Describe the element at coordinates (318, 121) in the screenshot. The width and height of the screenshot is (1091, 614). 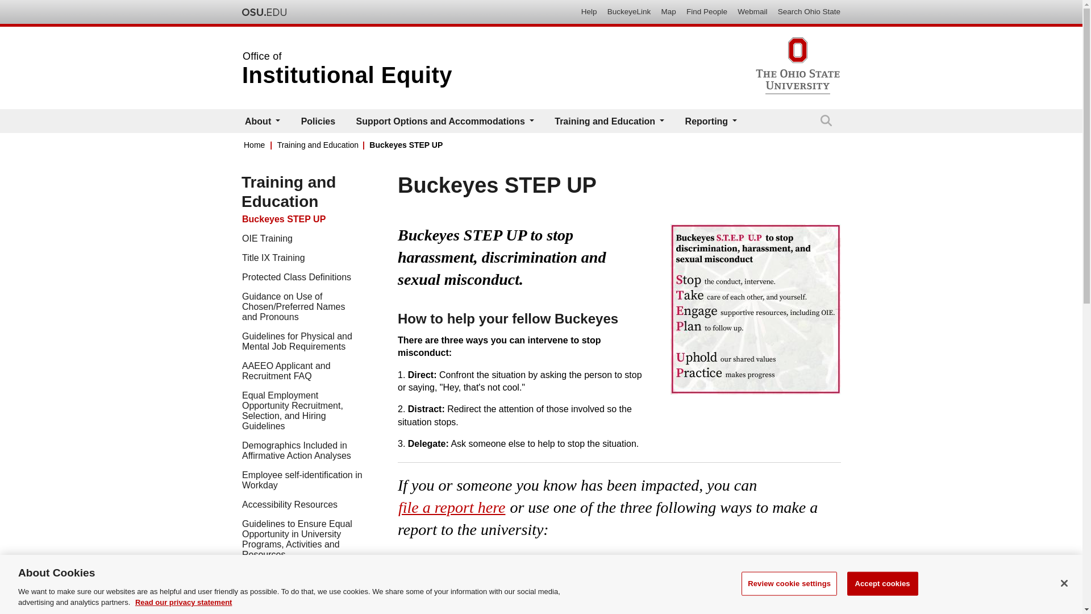
I see `Policies` at that location.